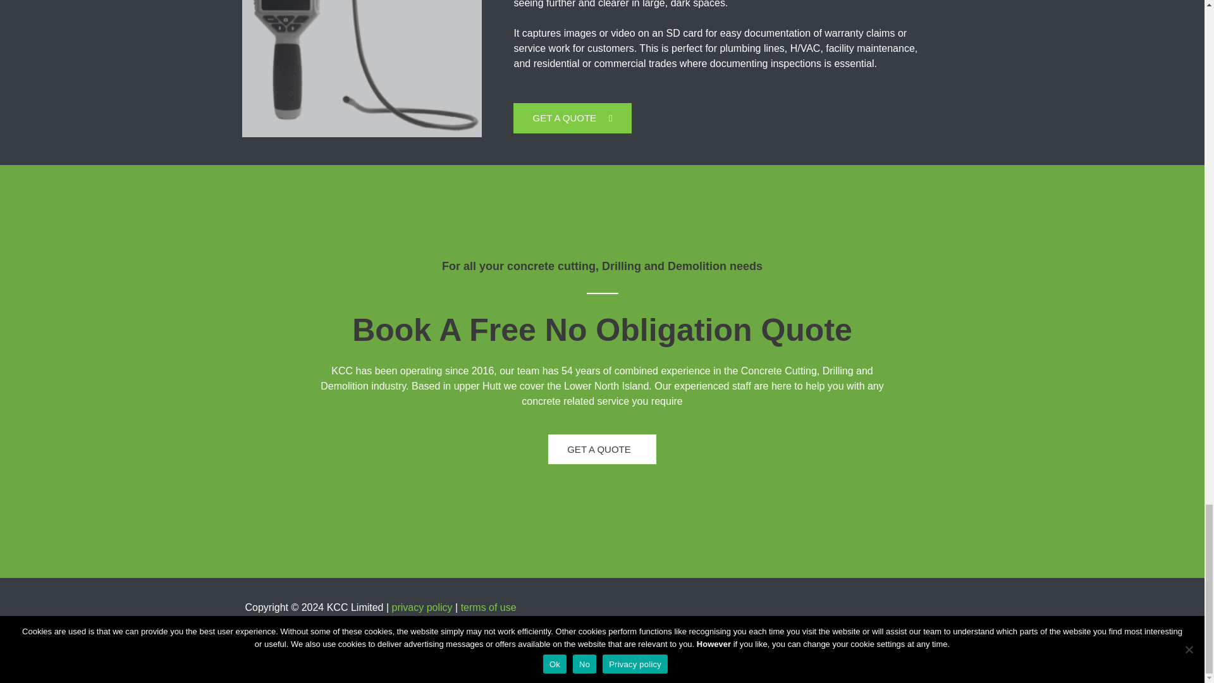 This screenshot has width=1214, height=683. I want to click on GET A QUOTE, so click(572, 118).